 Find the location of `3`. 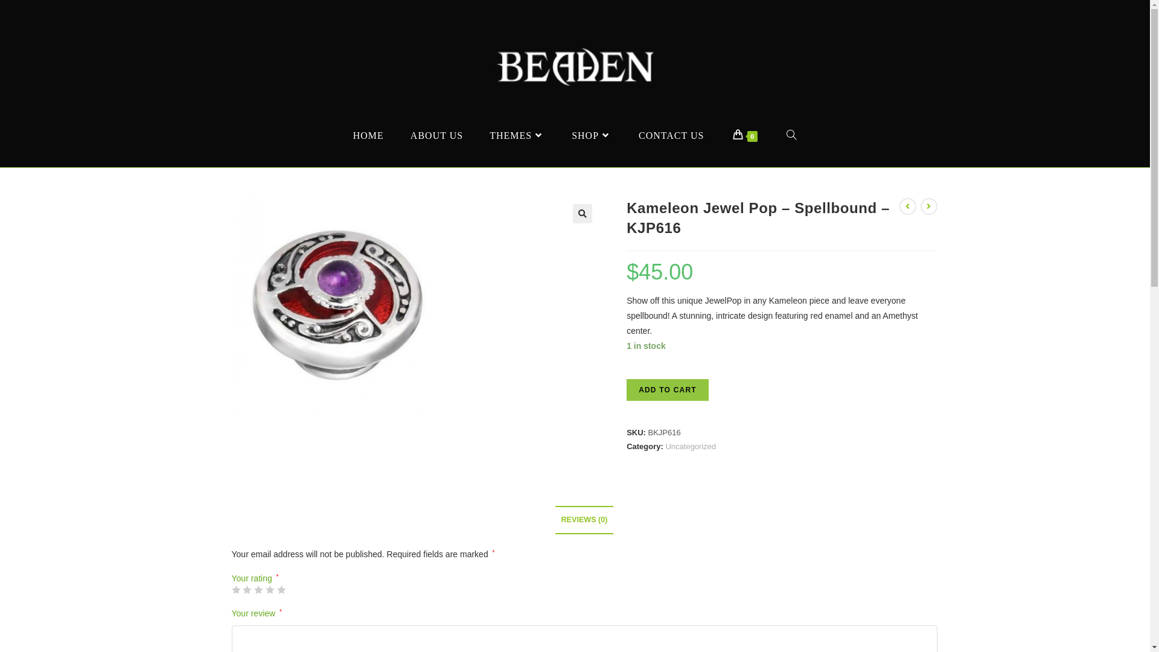

3 is located at coordinates (258, 590).